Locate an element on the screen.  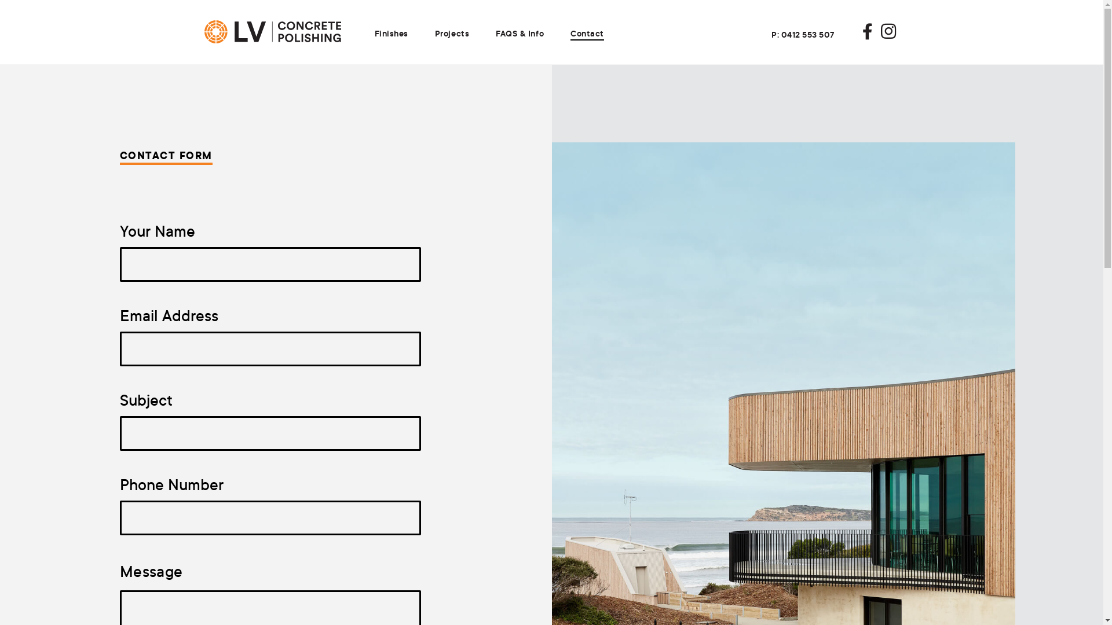
Facebook is located at coordinates (868, 32).